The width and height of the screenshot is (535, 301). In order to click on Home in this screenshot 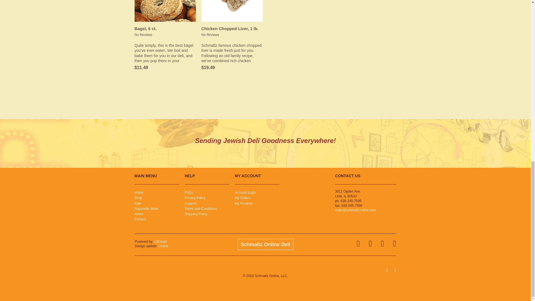, I will do `click(139, 192)`.